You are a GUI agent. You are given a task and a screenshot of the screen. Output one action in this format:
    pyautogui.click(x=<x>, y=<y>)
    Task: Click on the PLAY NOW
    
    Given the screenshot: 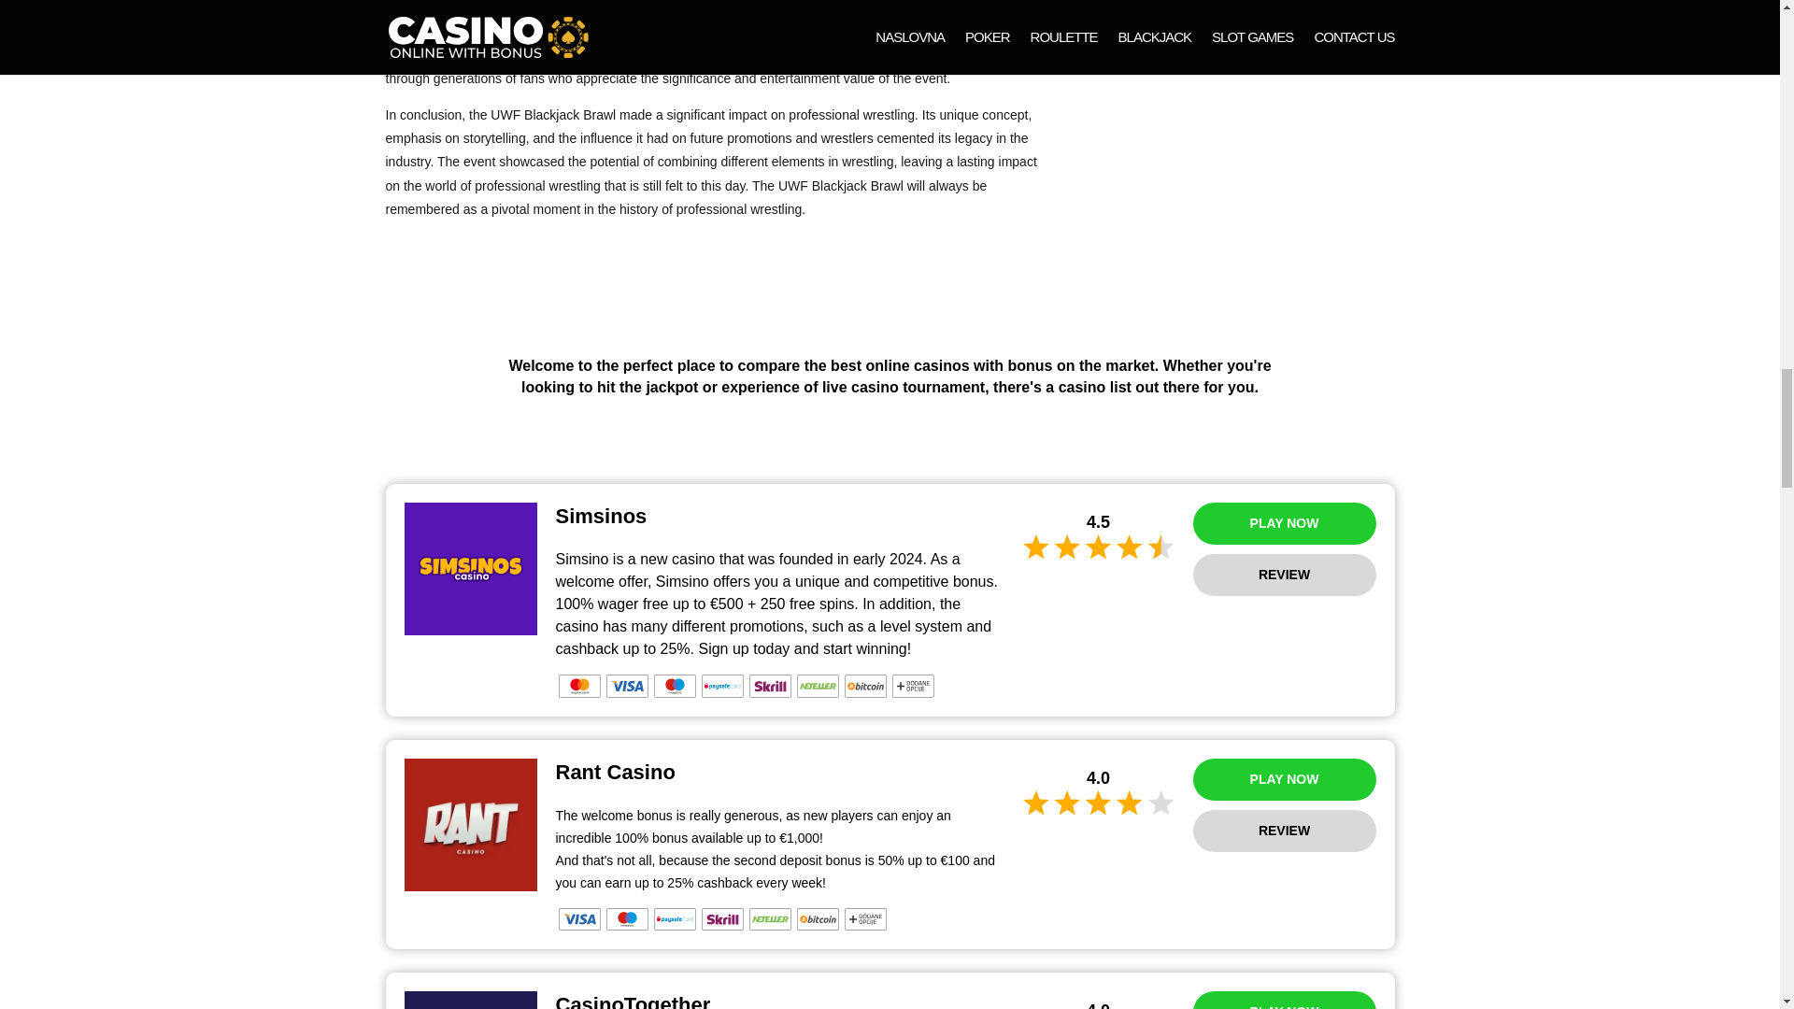 What is the action you would take?
    pyautogui.click(x=1284, y=779)
    